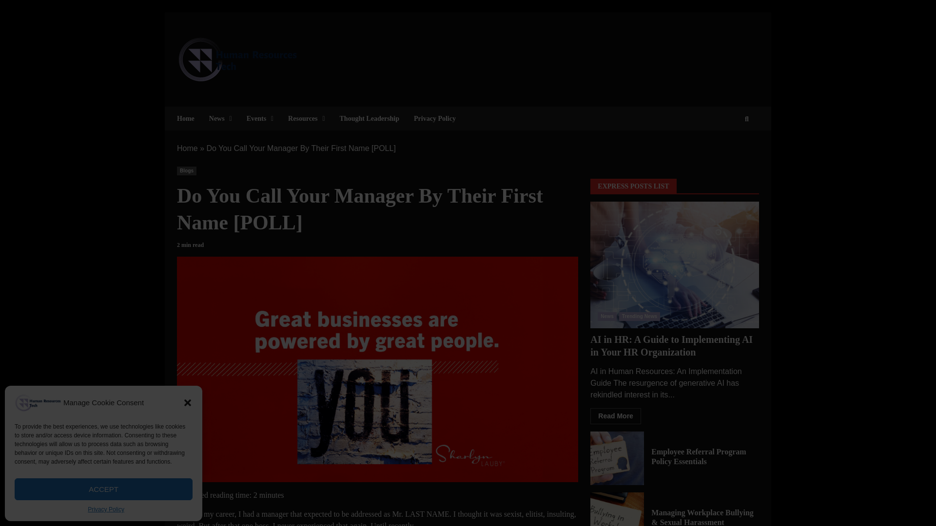 The image size is (936, 526). I want to click on Home, so click(189, 118).